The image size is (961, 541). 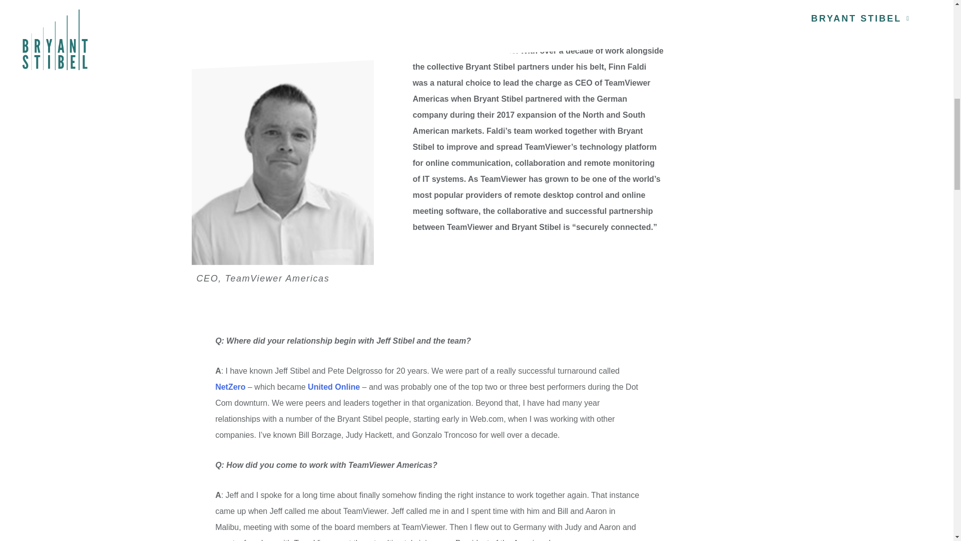 I want to click on NetZero, so click(x=610, y=34).